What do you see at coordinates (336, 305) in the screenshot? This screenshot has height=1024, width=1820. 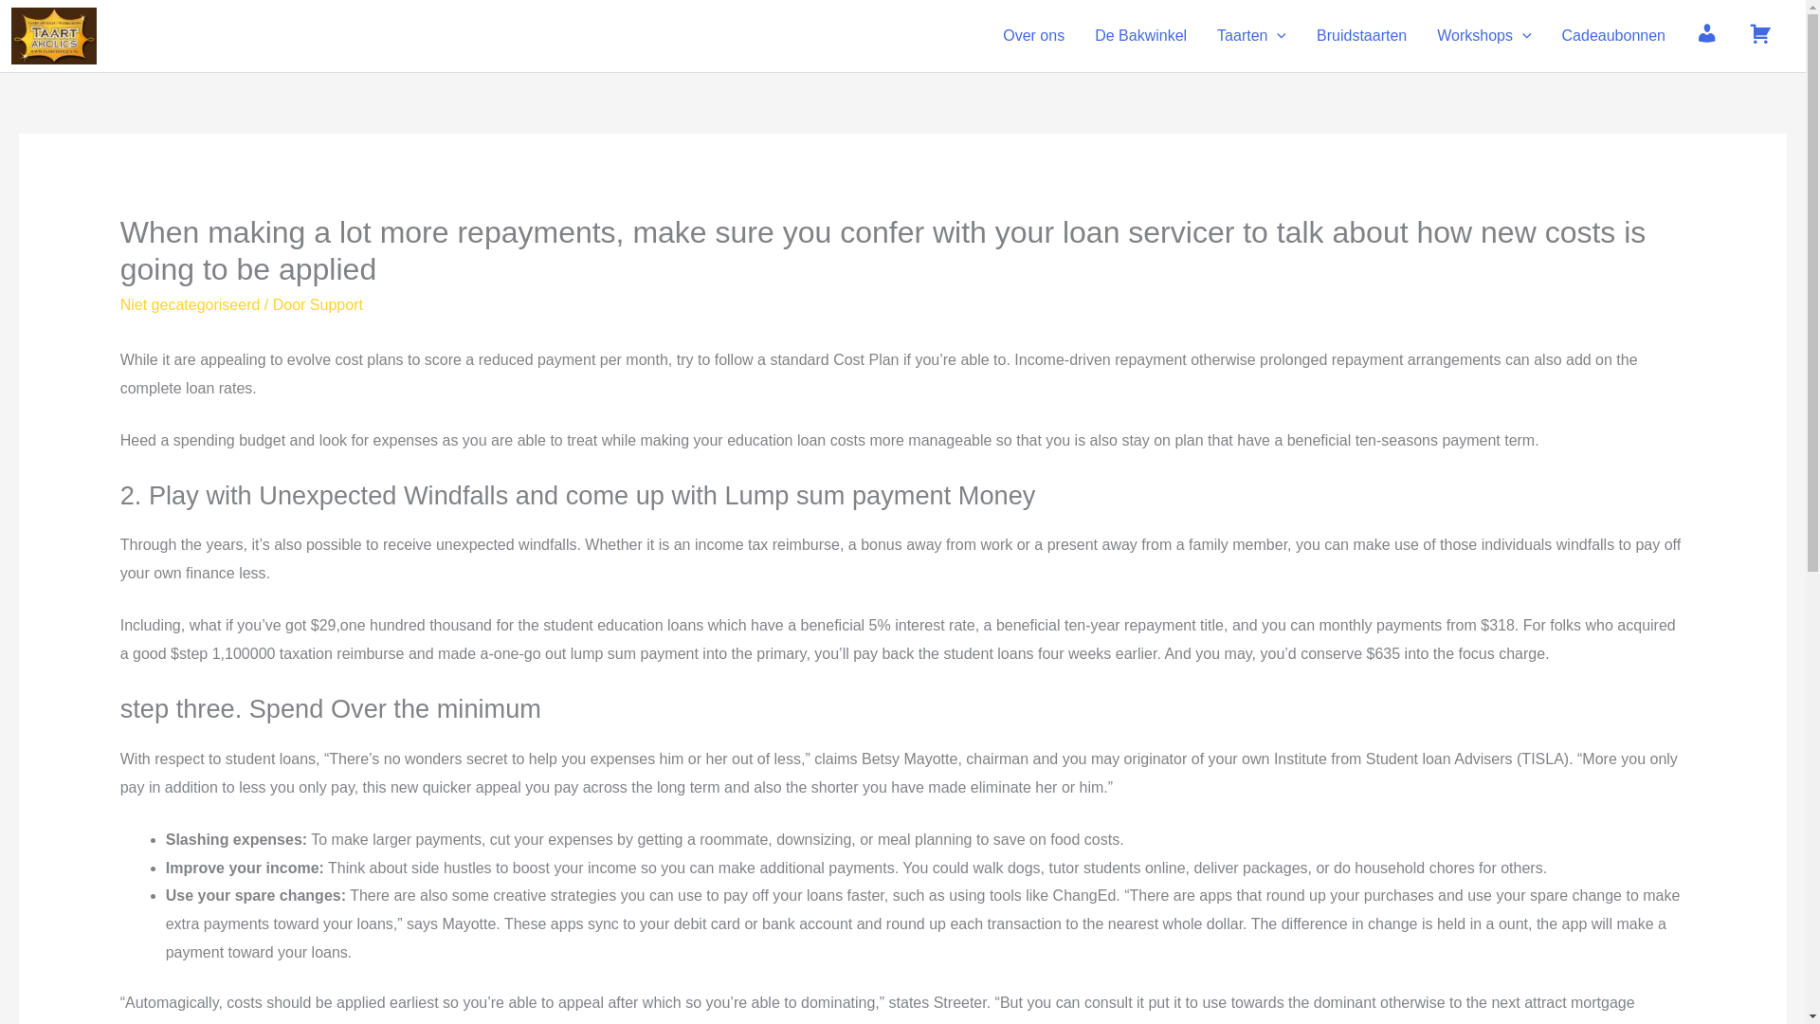 I see `Alle posts weergeven van Support` at bounding box center [336, 305].